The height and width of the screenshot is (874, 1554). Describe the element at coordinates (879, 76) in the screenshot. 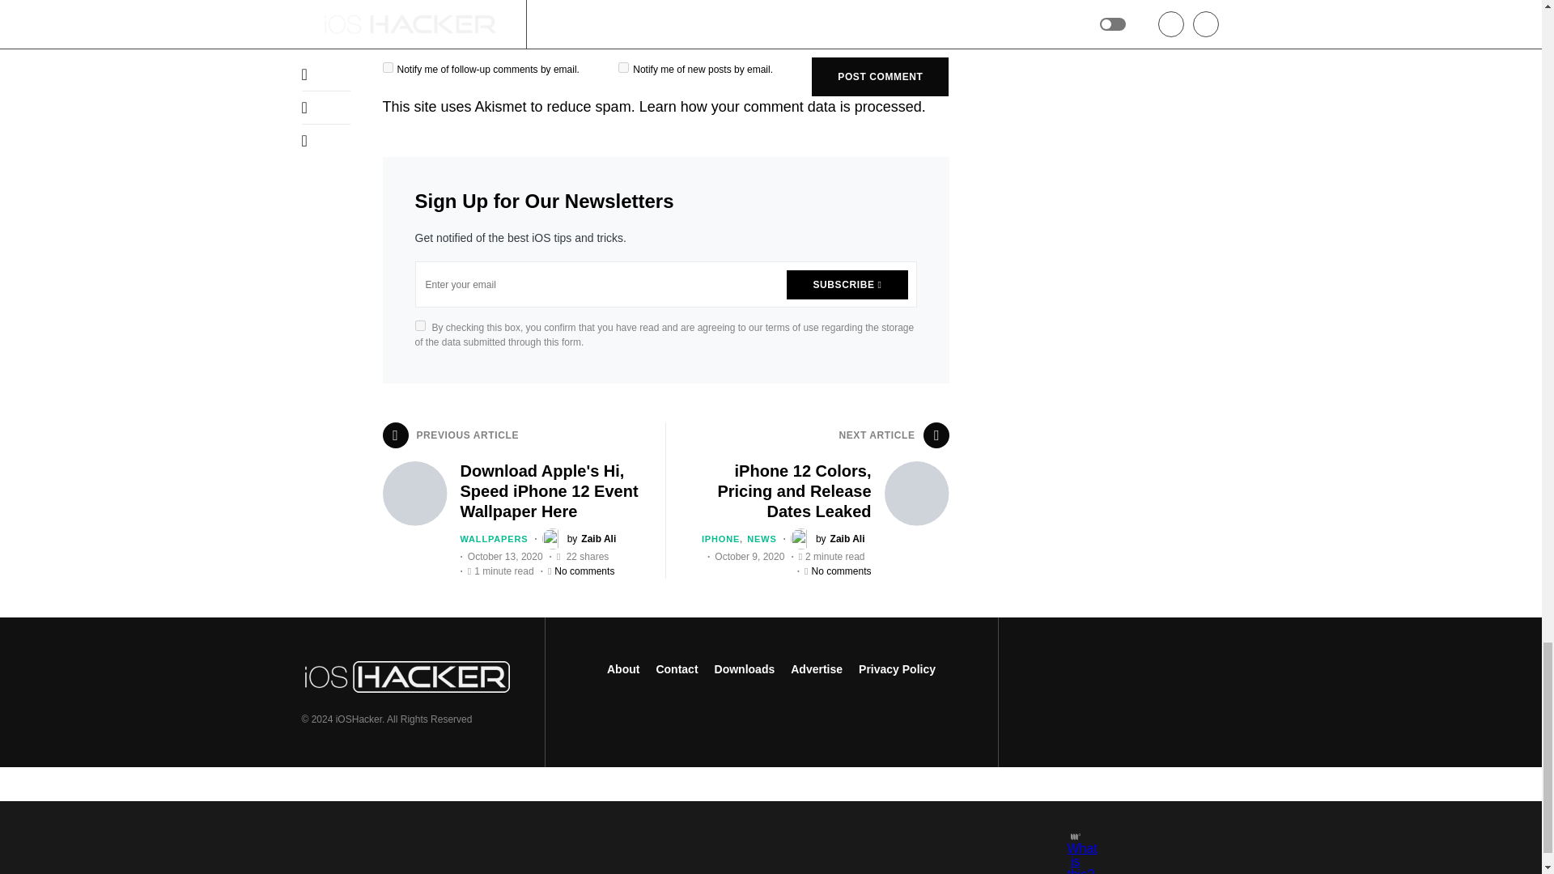

I see `Post Comment` at that location.